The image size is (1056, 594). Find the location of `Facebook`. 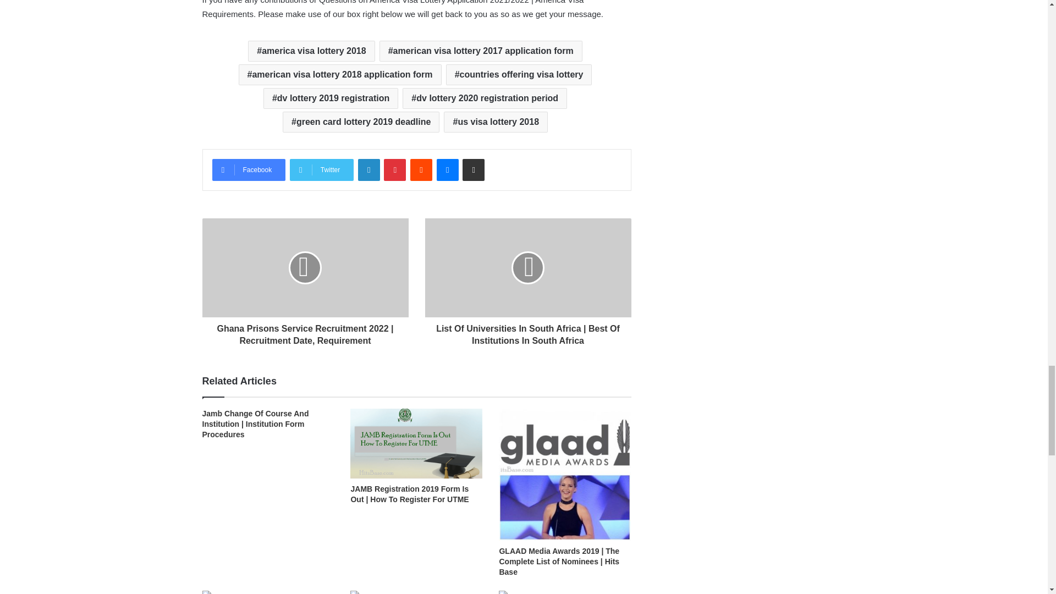

Facebook is located at coordinates (249, 170).